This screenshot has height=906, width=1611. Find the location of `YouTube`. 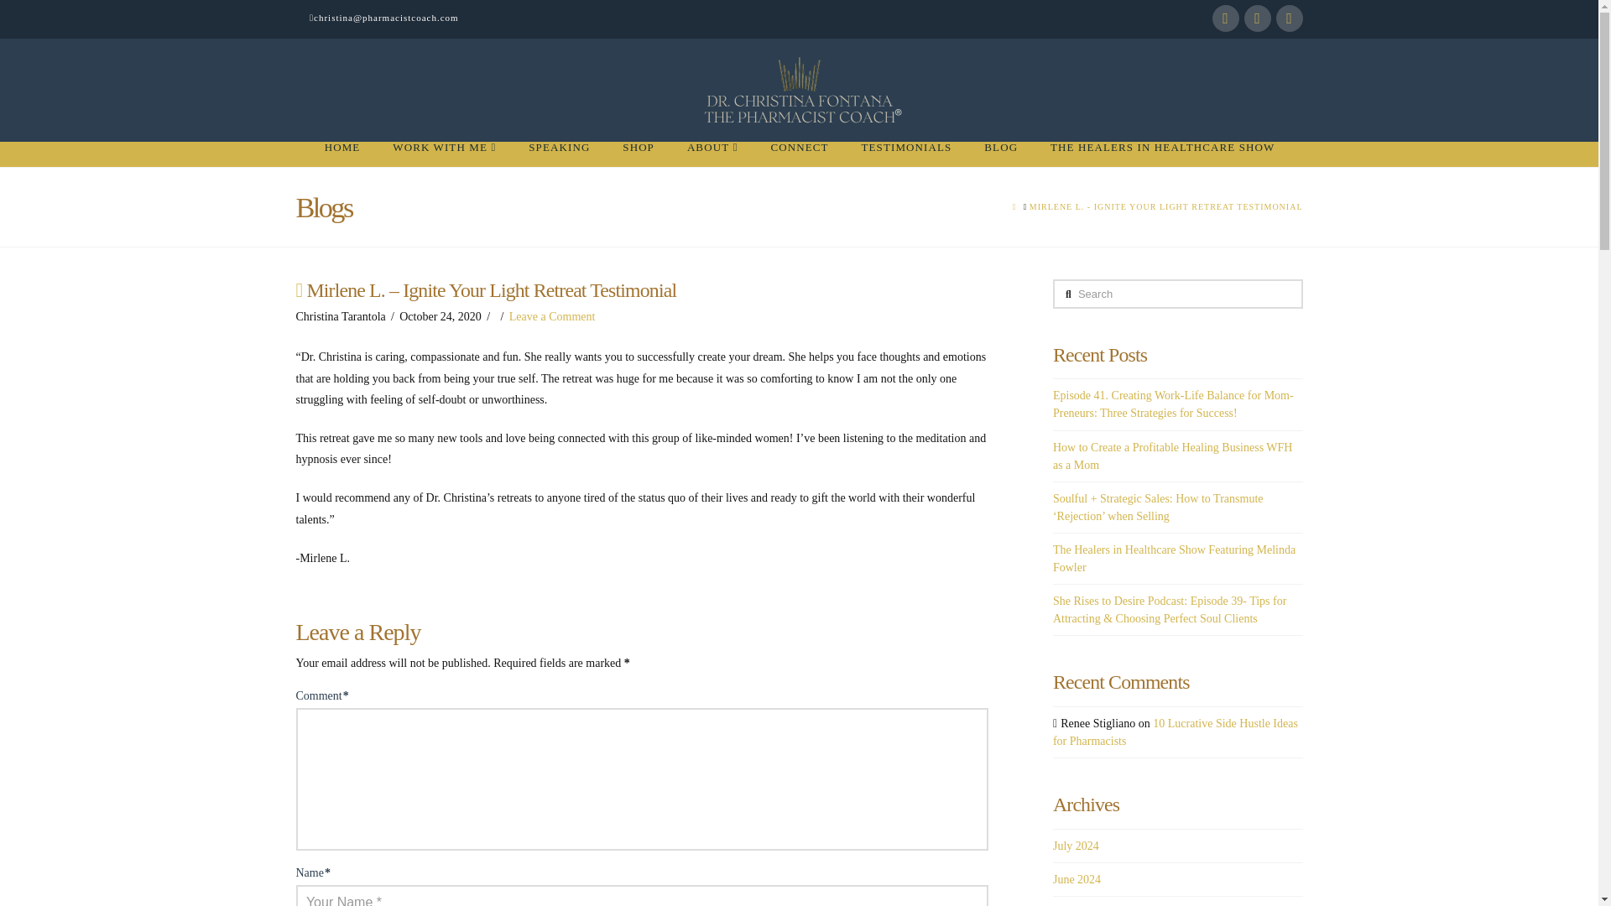

YouTube is located at coordinates (1257, 18).